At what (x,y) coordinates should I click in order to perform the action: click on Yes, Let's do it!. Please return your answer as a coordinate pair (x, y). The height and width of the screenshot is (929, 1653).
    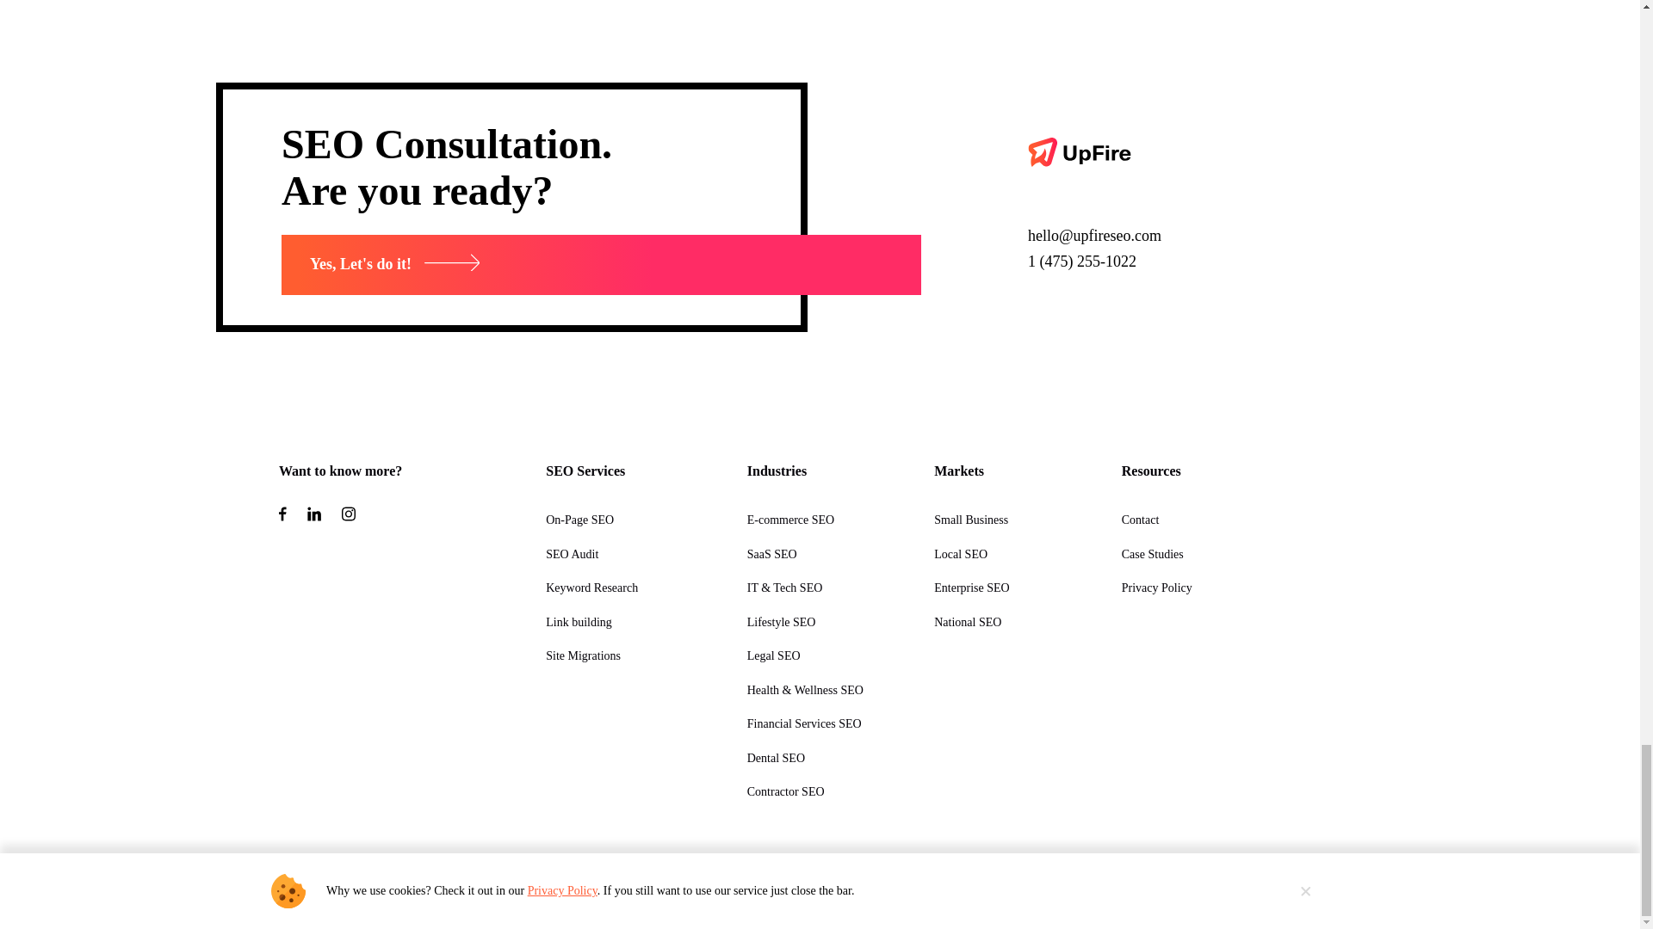
    Looking at the image, I should click on (601, 265).